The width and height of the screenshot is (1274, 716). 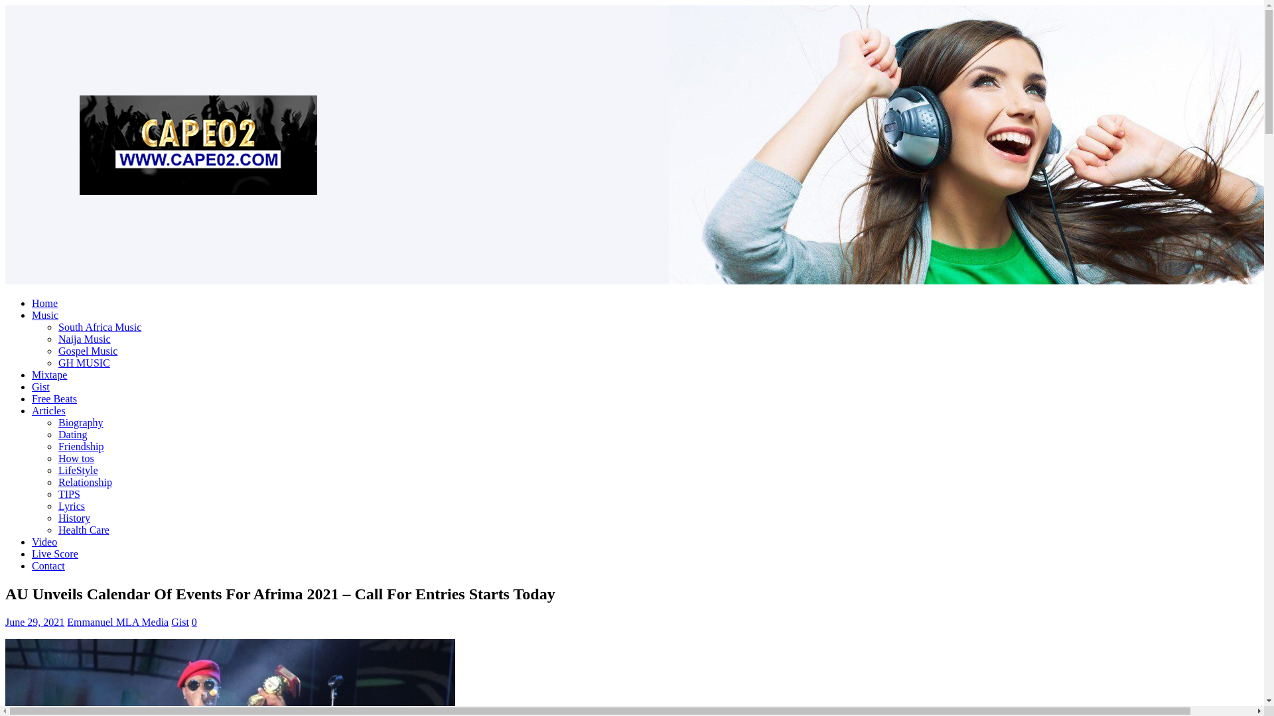 What do you see at coordinates (230, 678) in the screenshot?
I see `WIZKID` at bounding box center [230, 678].